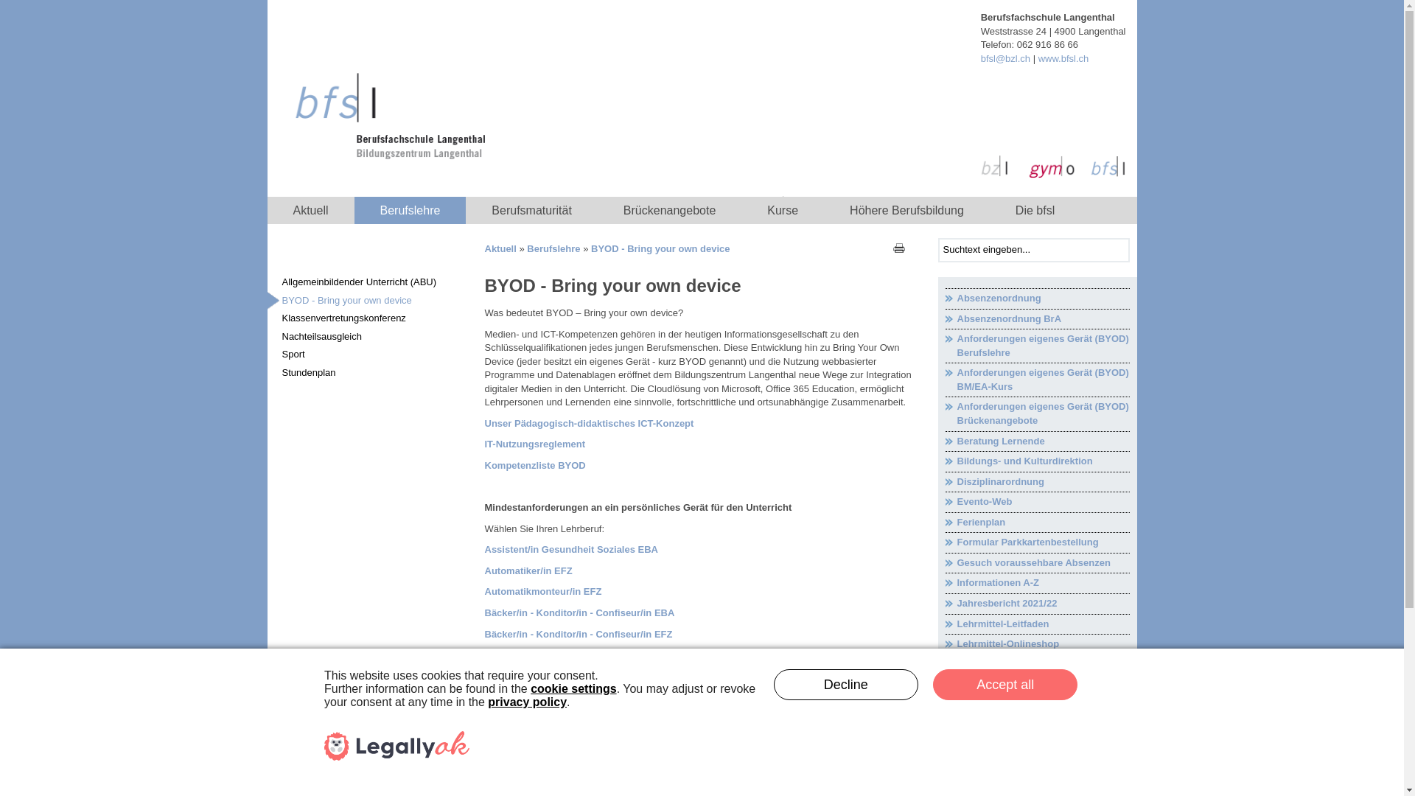 The height and width of the screenshot is (796, 1415). What do you see at coordinates (1037, 503) in the screenshot?
I see `Evento-Web` at bounding box center [1037, 503].